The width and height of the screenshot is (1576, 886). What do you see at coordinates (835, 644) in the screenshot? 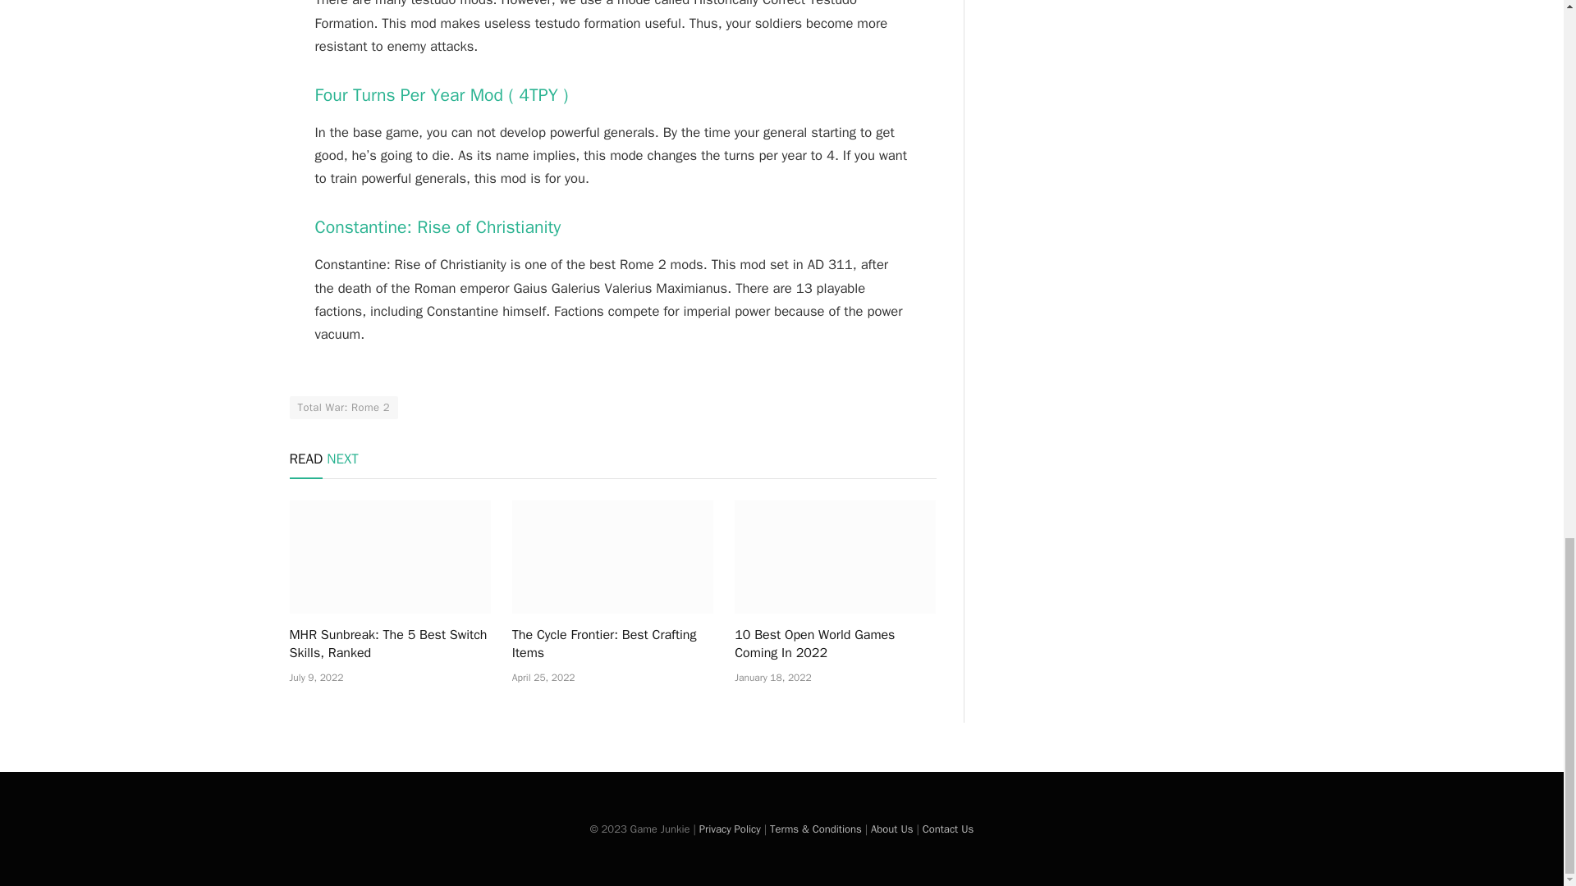
I see `10 Best Open World Games Coming In 2022` at bounding box center [835, 644].